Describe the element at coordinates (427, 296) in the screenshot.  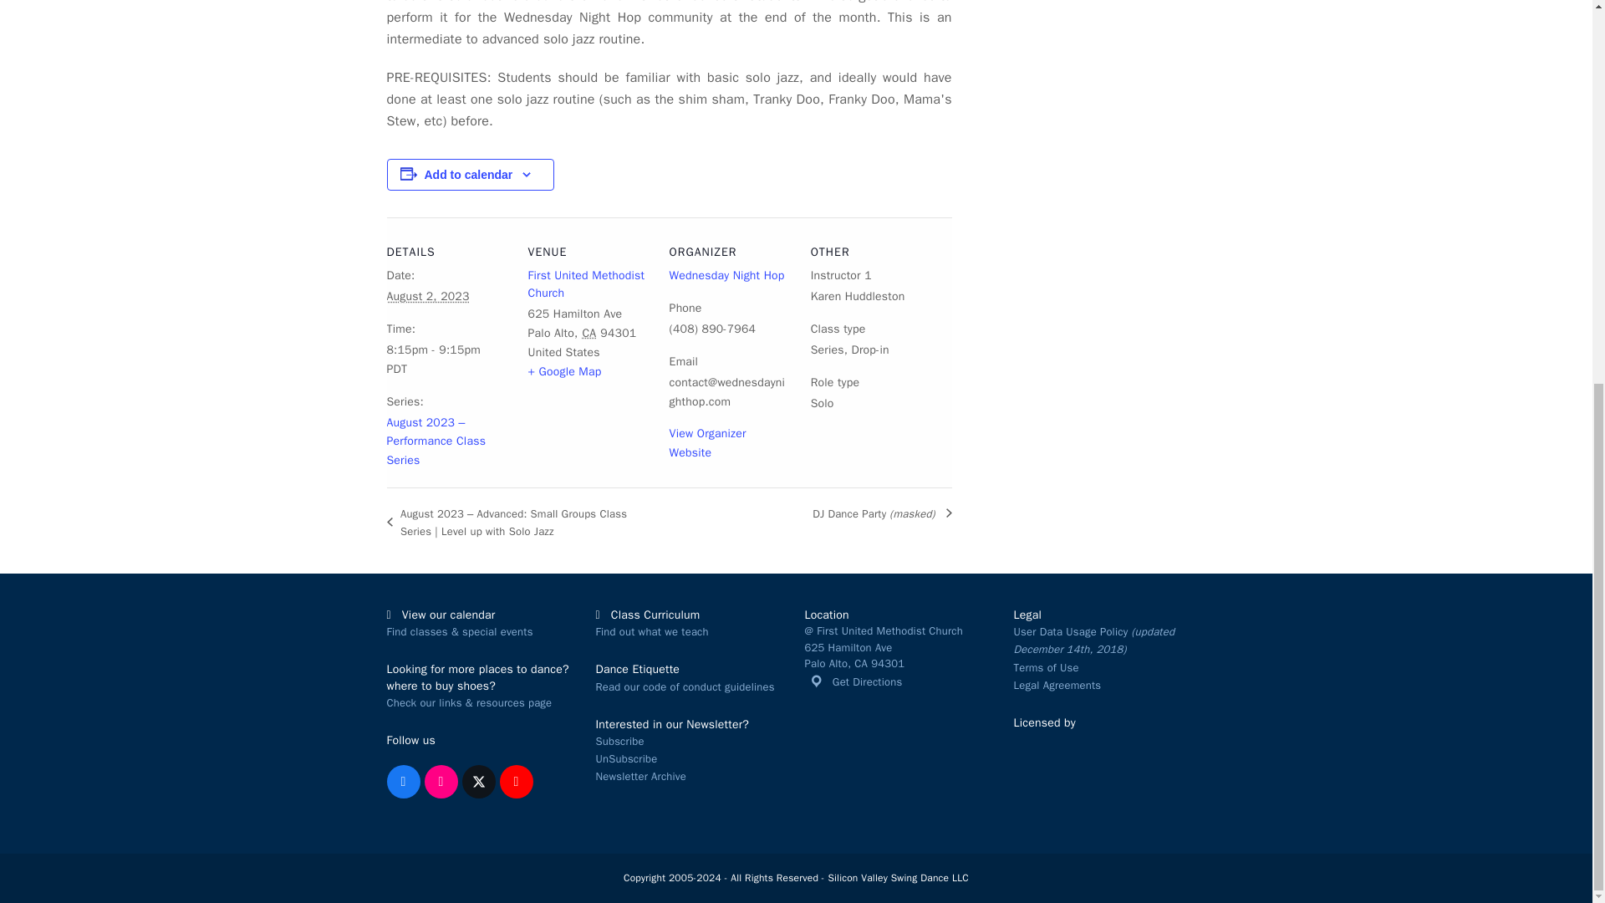
I see `2023-08-02` at that location.